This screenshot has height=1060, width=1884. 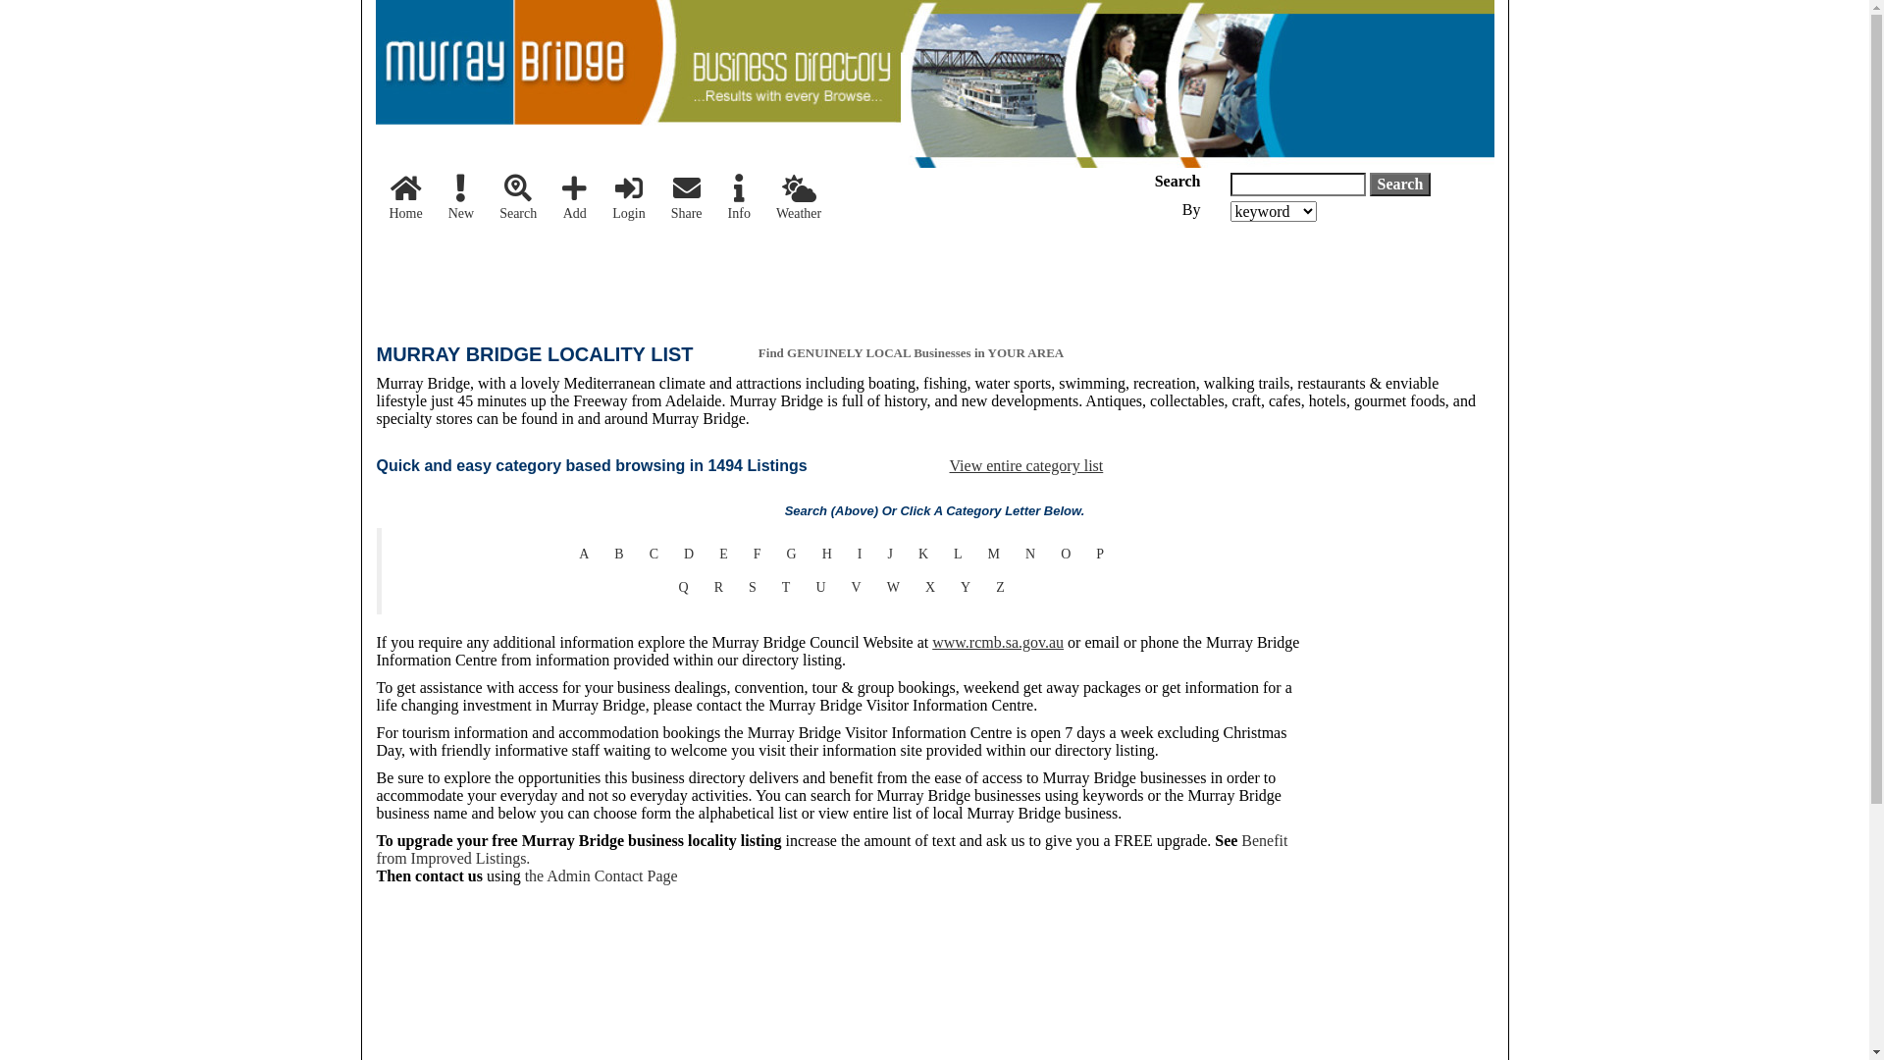 I want to click on L, so click(x=958, y=555).